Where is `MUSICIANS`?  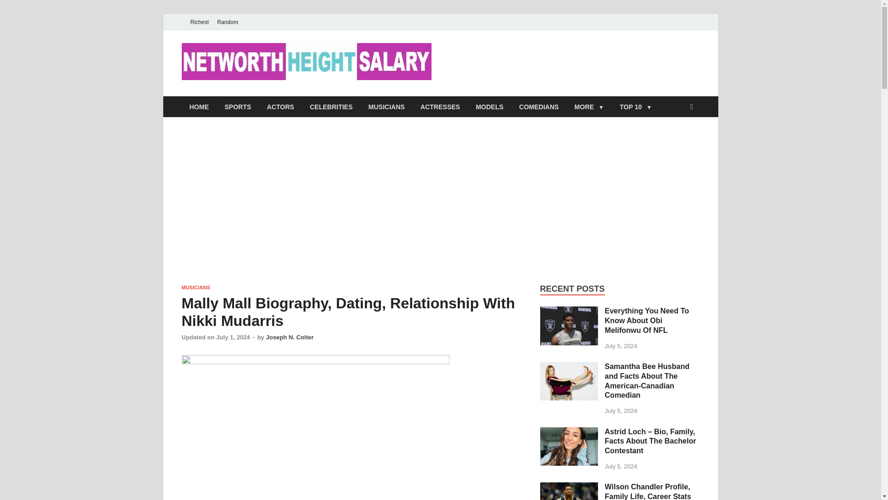
MUSICIANS is located at coordinates (387, 106).